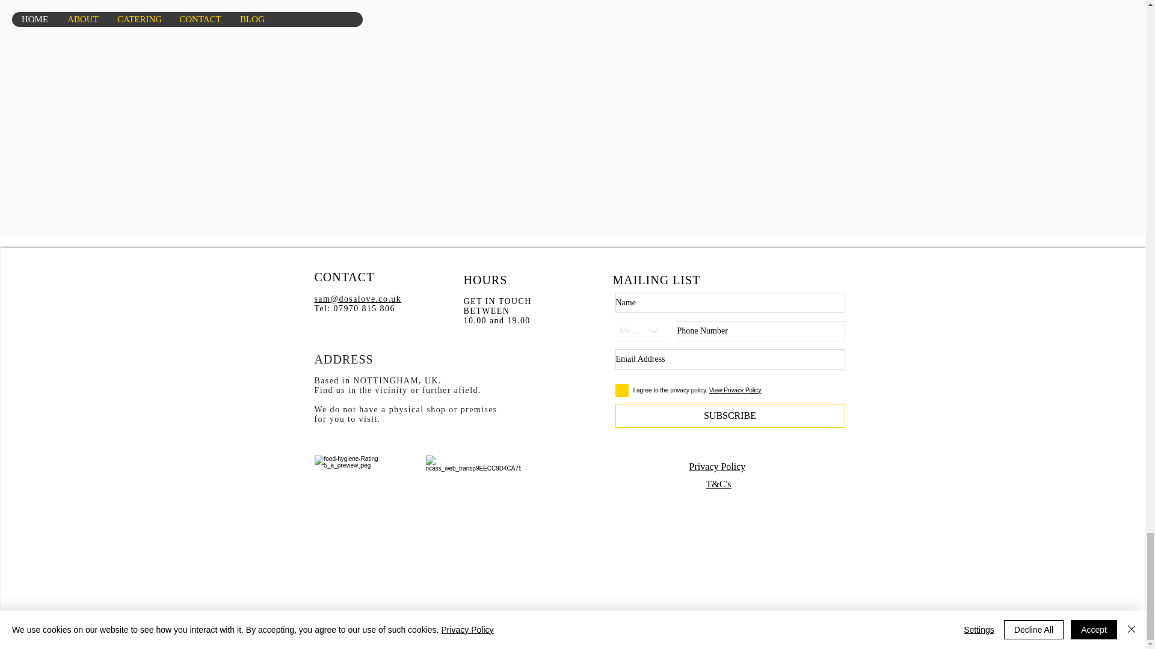 The height and width of the screenshot is (649, 1155). What do you see at coordinates (364, 308) in the screenshot?
I see `07970 815 806` at bounding box center [364, 308].